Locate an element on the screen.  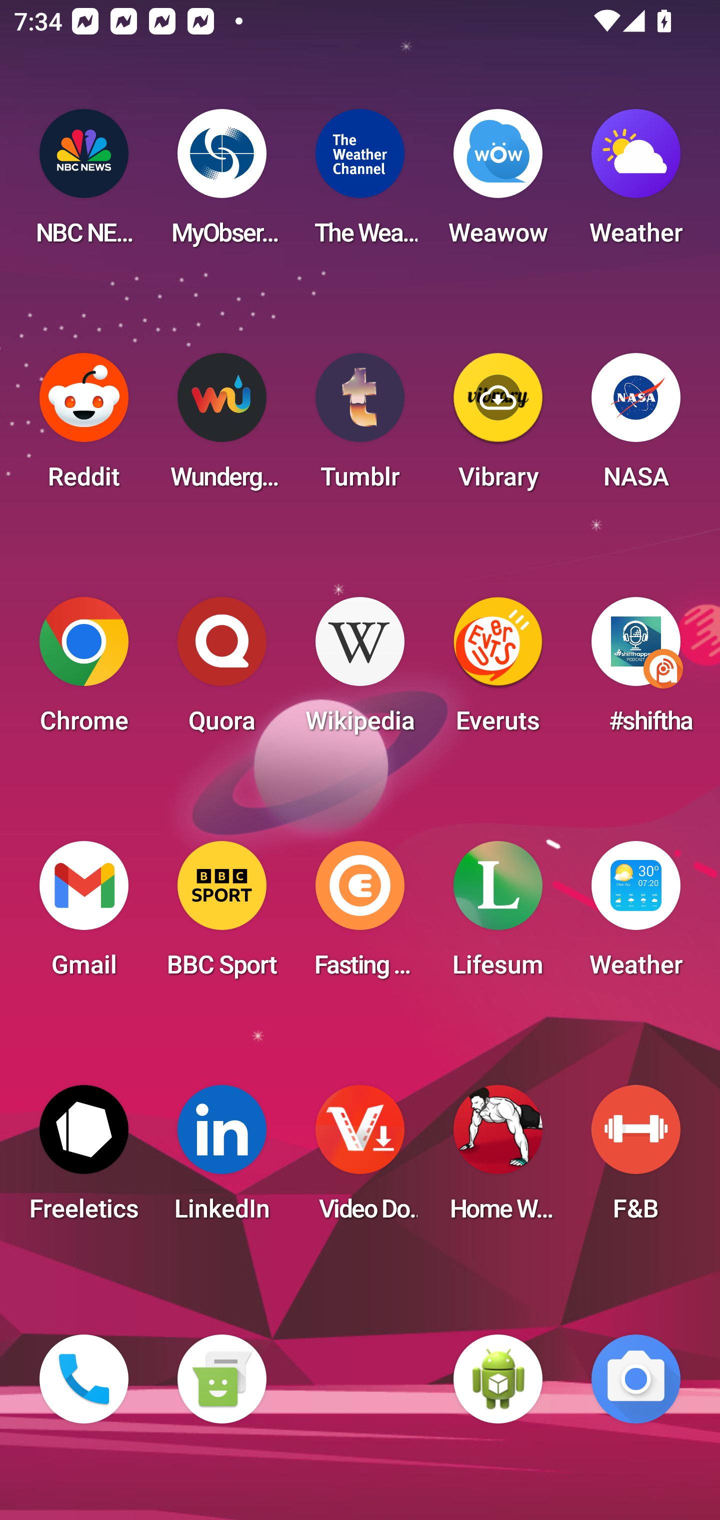
Chrome is located at coordinates (84, 671).